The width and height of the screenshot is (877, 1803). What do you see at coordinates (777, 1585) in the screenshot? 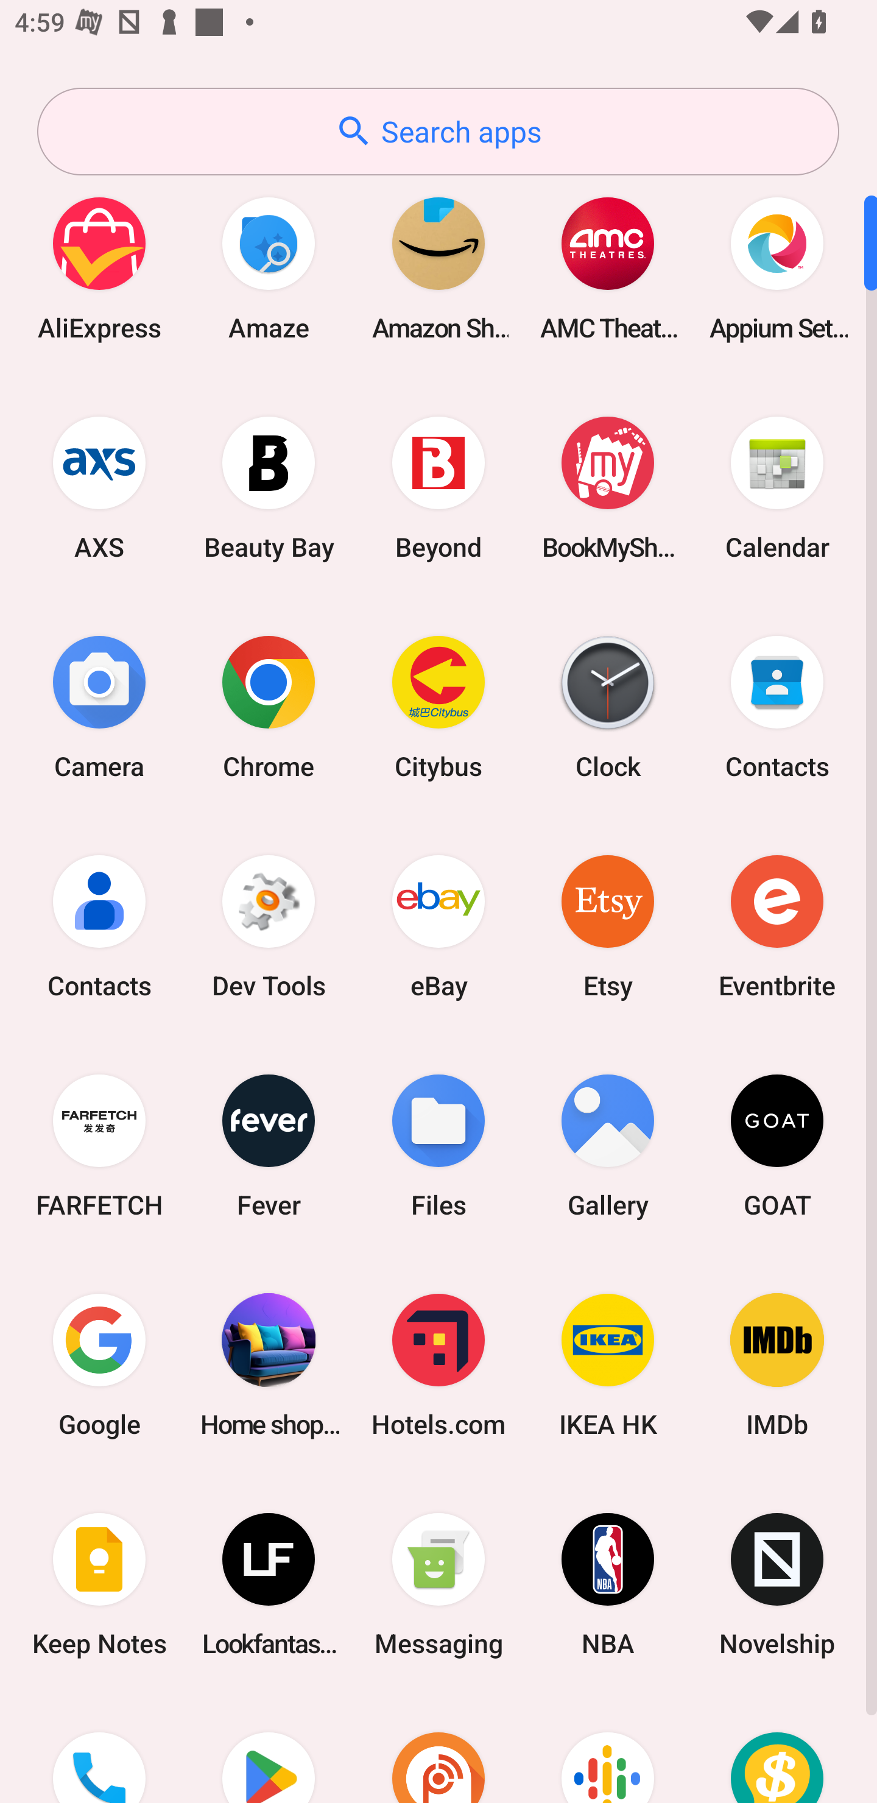
I see `Novelship` at bounding box center [777, 1585].